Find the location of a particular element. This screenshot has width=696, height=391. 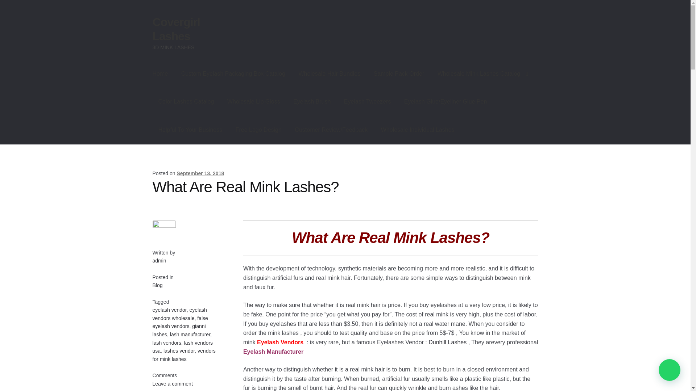

Sample Pack Order is located at coordinates (399, 74).